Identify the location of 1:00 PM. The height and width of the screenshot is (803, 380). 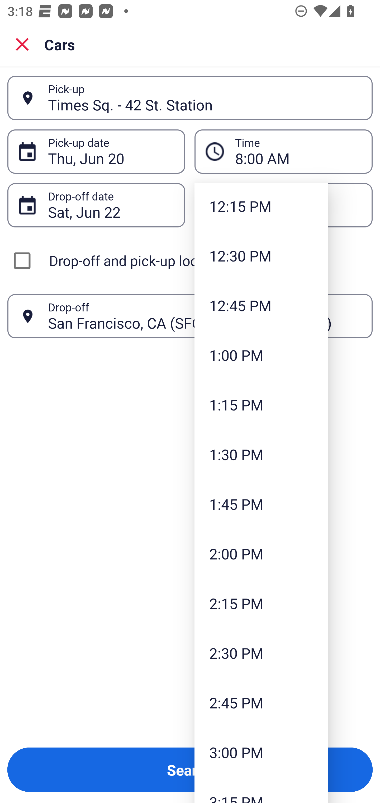
(261, 355).